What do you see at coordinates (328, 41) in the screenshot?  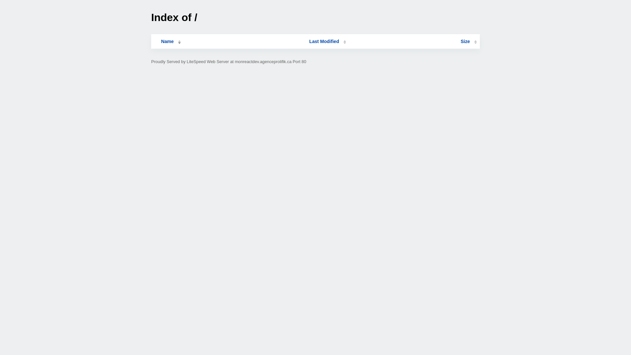 I see `Last Modified` at bounding box center [328, 41].